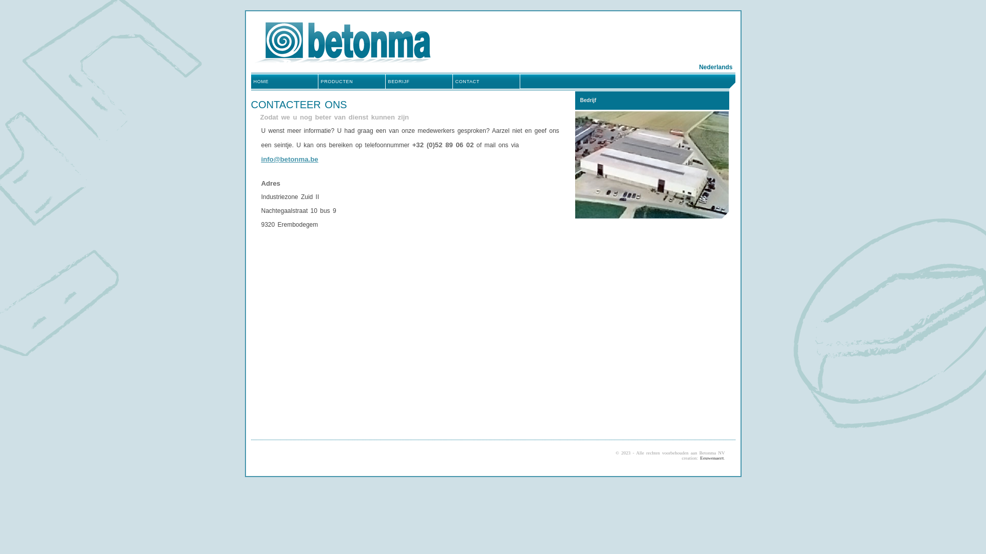 This screenshot has width=986, height=554. I want to click on info@betonma.be, so click(290, 160).